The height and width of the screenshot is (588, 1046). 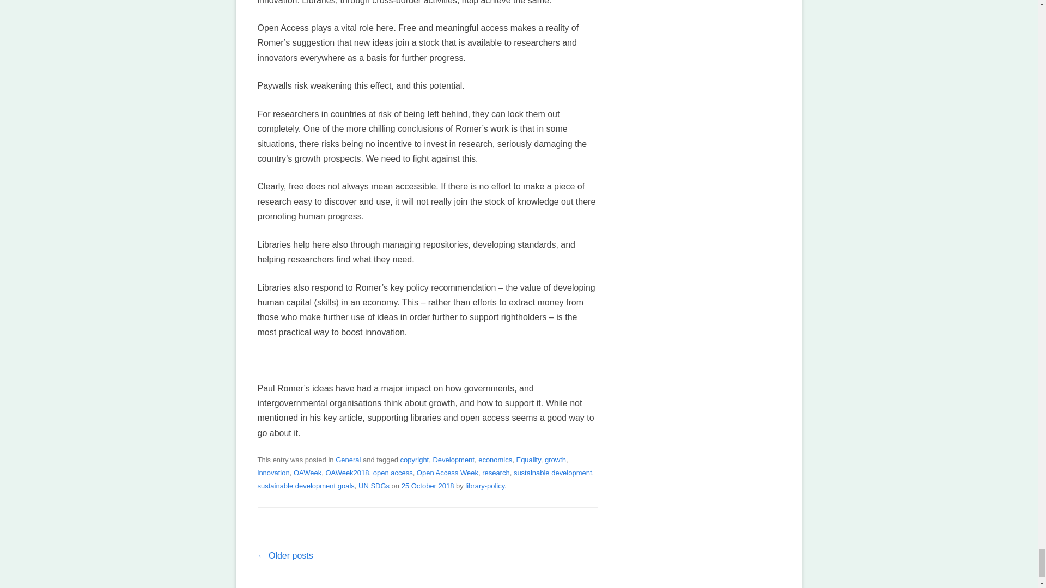 I want to click on View all posts by library-policy, so click(x=485, y=486).